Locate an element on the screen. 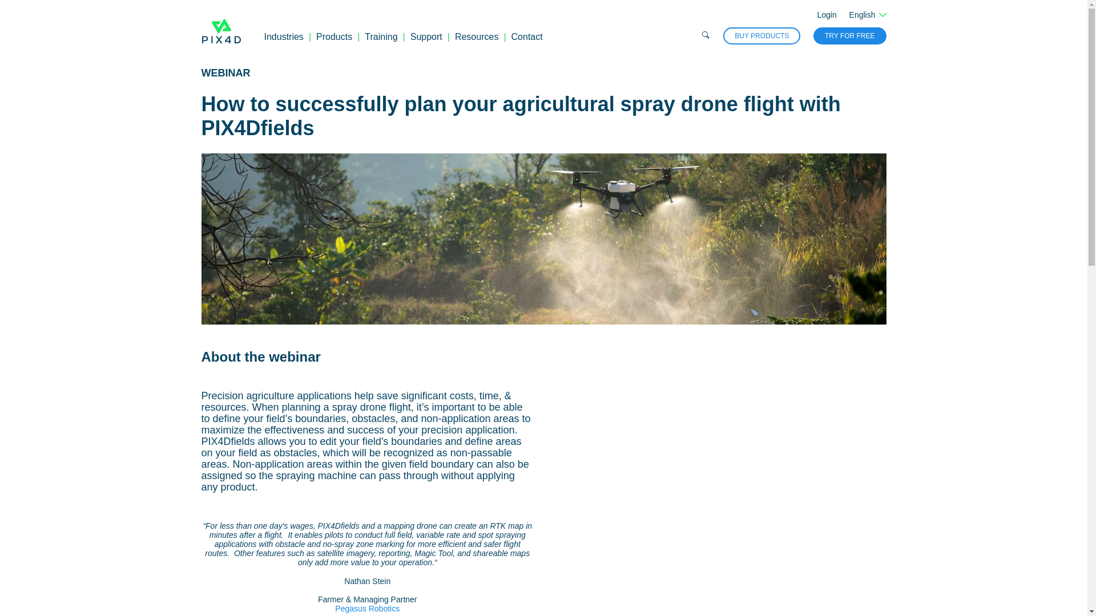 The width and height of the screenshot is (1096, 616). Products is located at coordinates (334, 37).